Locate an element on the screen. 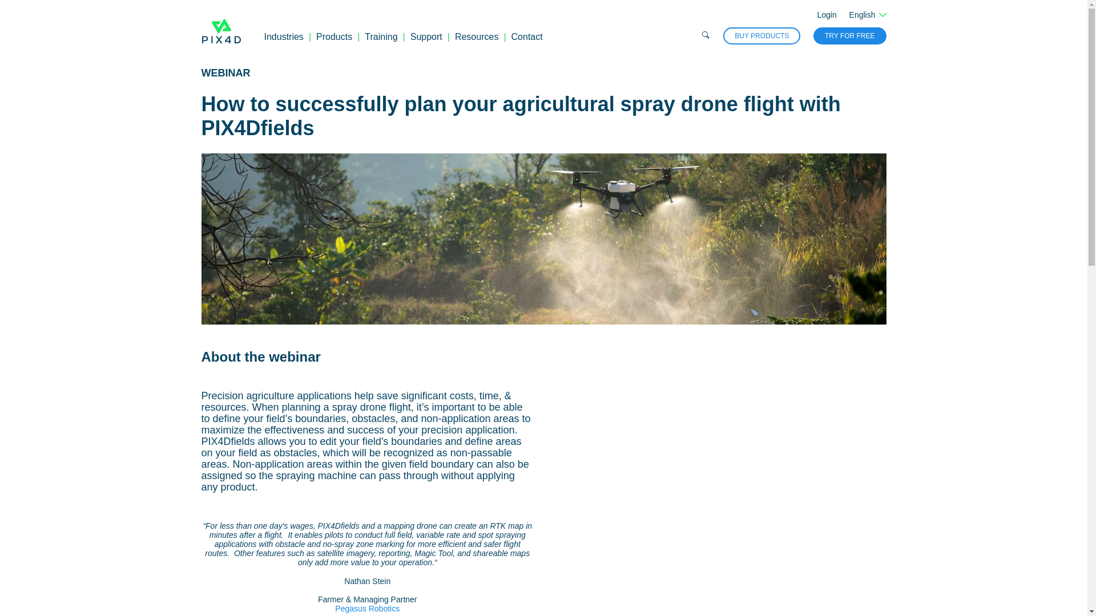 The width and height of the screenshot is (1096, 616). Products is located at coordinates (334, 37).